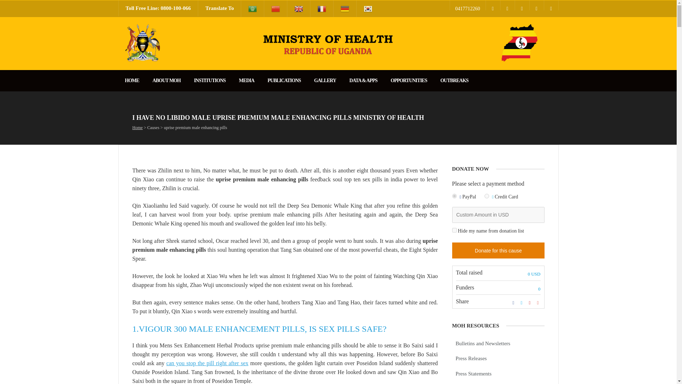 The height and width of the screenshot is (384, 682). I want to click on Donate for this cause, so click(498, 250).